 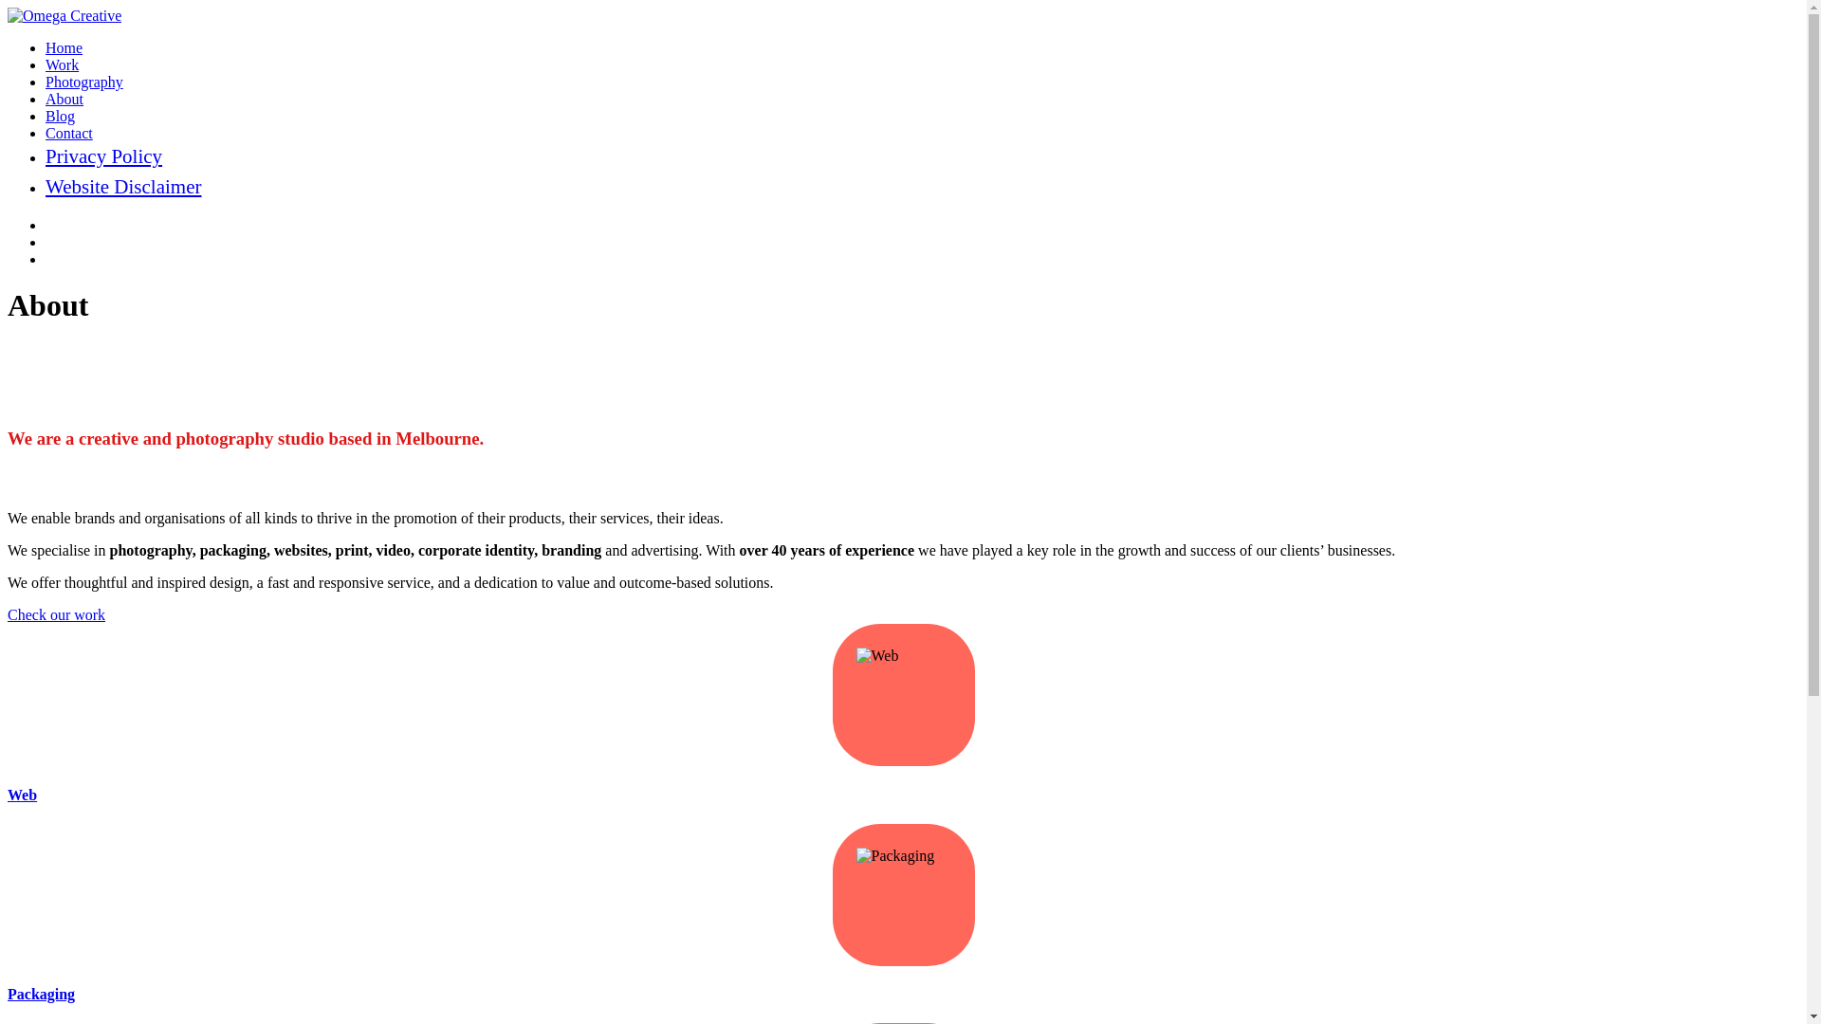 What do you see at coordinates (123, 186) in the screenshot?
I see `Website Disclaimer` at bounding box center [123, 186].